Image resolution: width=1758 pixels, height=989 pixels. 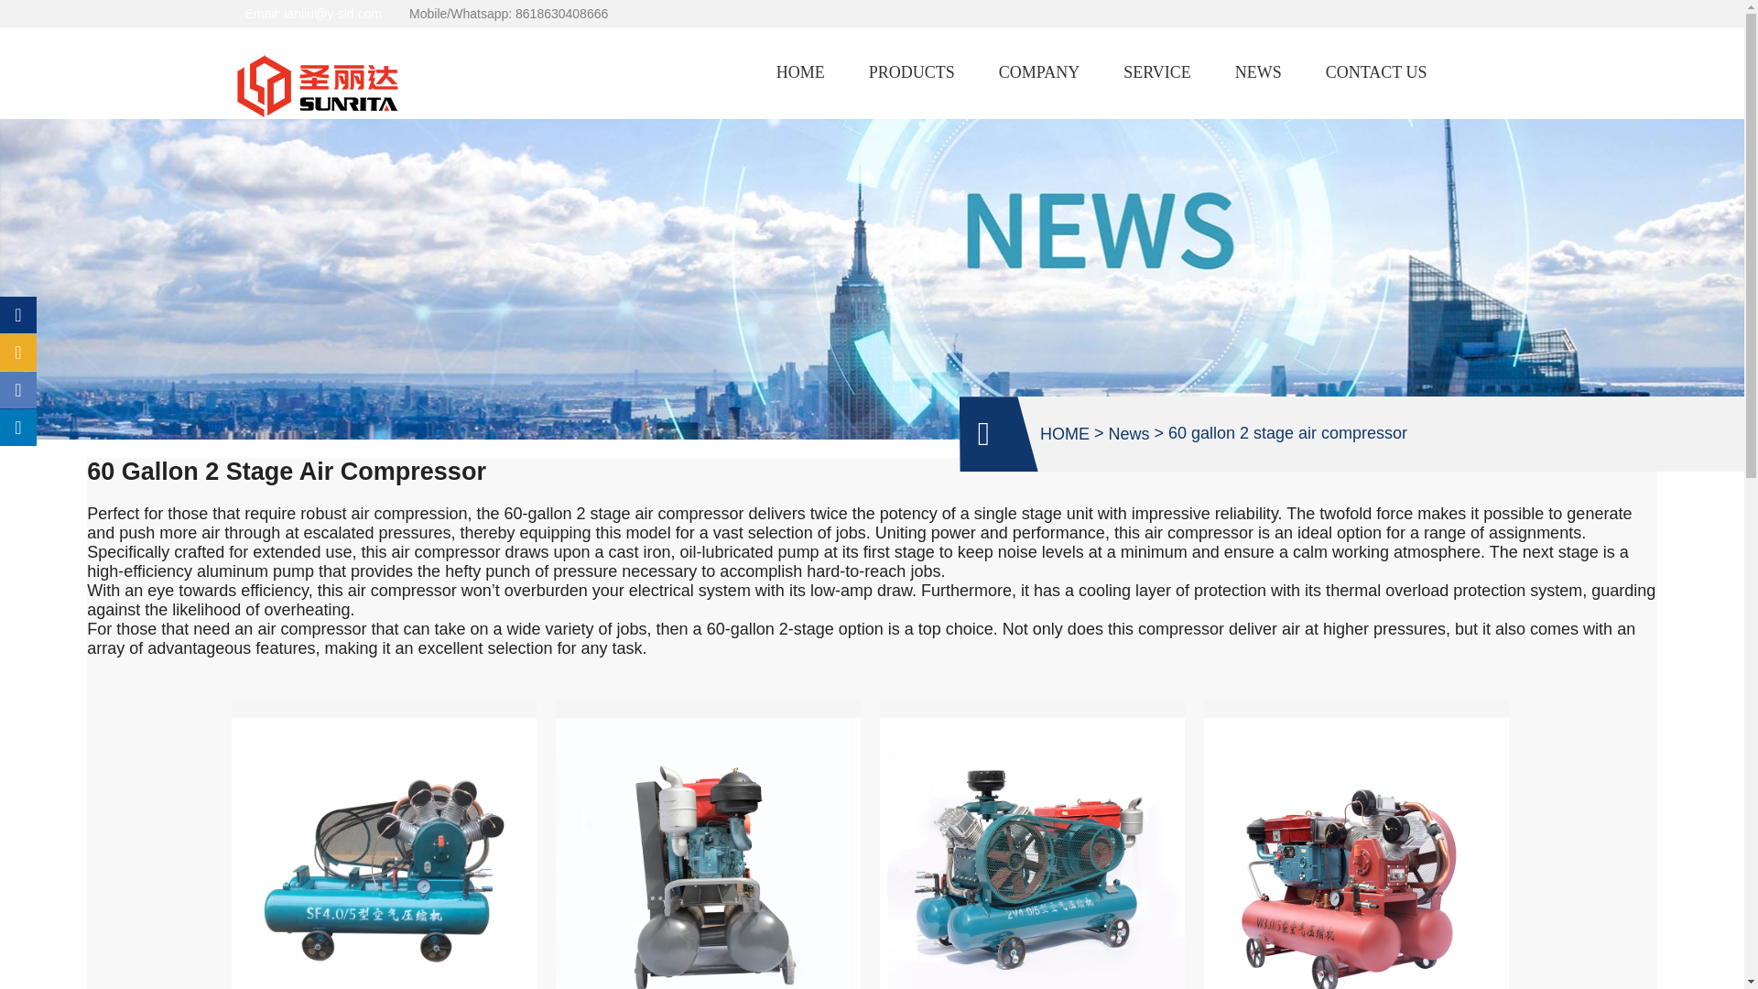 I want to click on 20kW mining diesel piston air compressor 2V4.0-5, so click(x=1033, y=844).